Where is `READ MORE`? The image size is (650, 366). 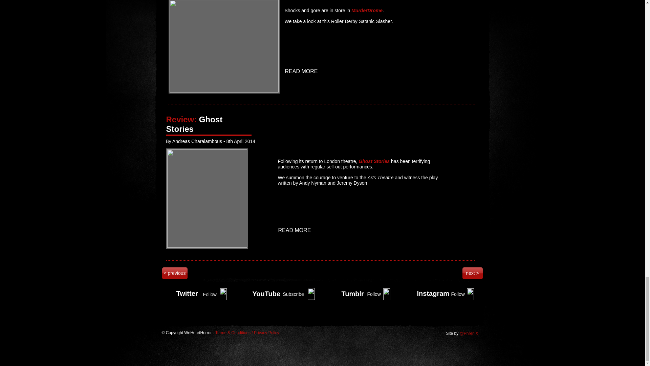 READ MORE is located at coordinates (295, 231).